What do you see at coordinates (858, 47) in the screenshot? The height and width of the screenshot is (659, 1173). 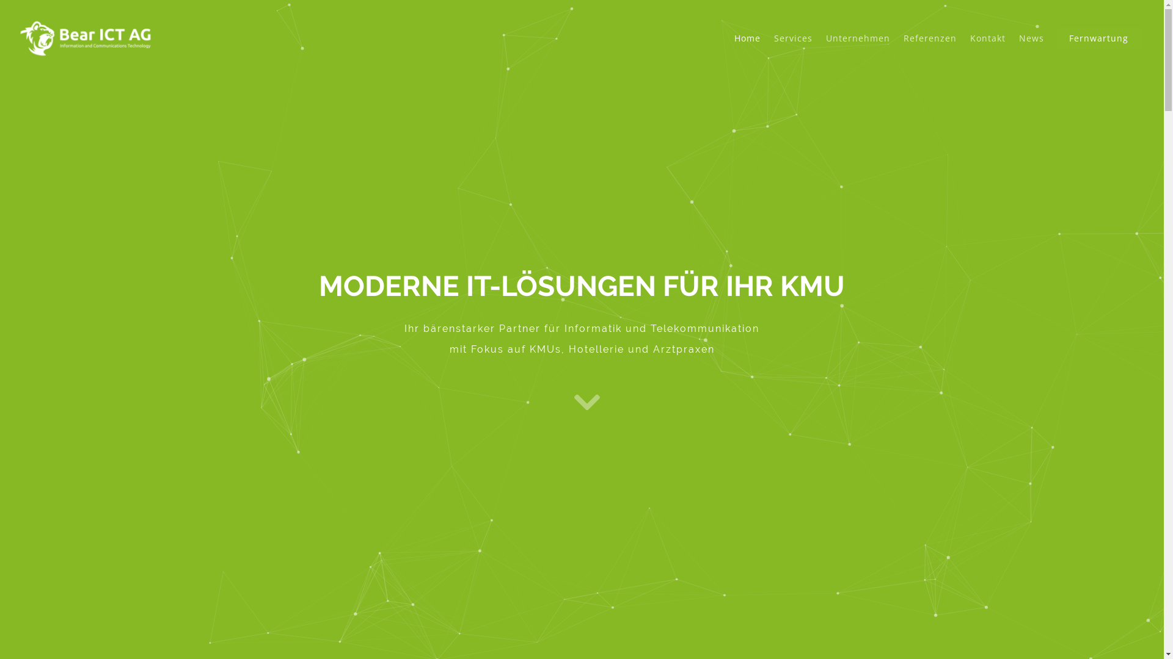 I see `Unternehmen` at bounding box center [858, 47].